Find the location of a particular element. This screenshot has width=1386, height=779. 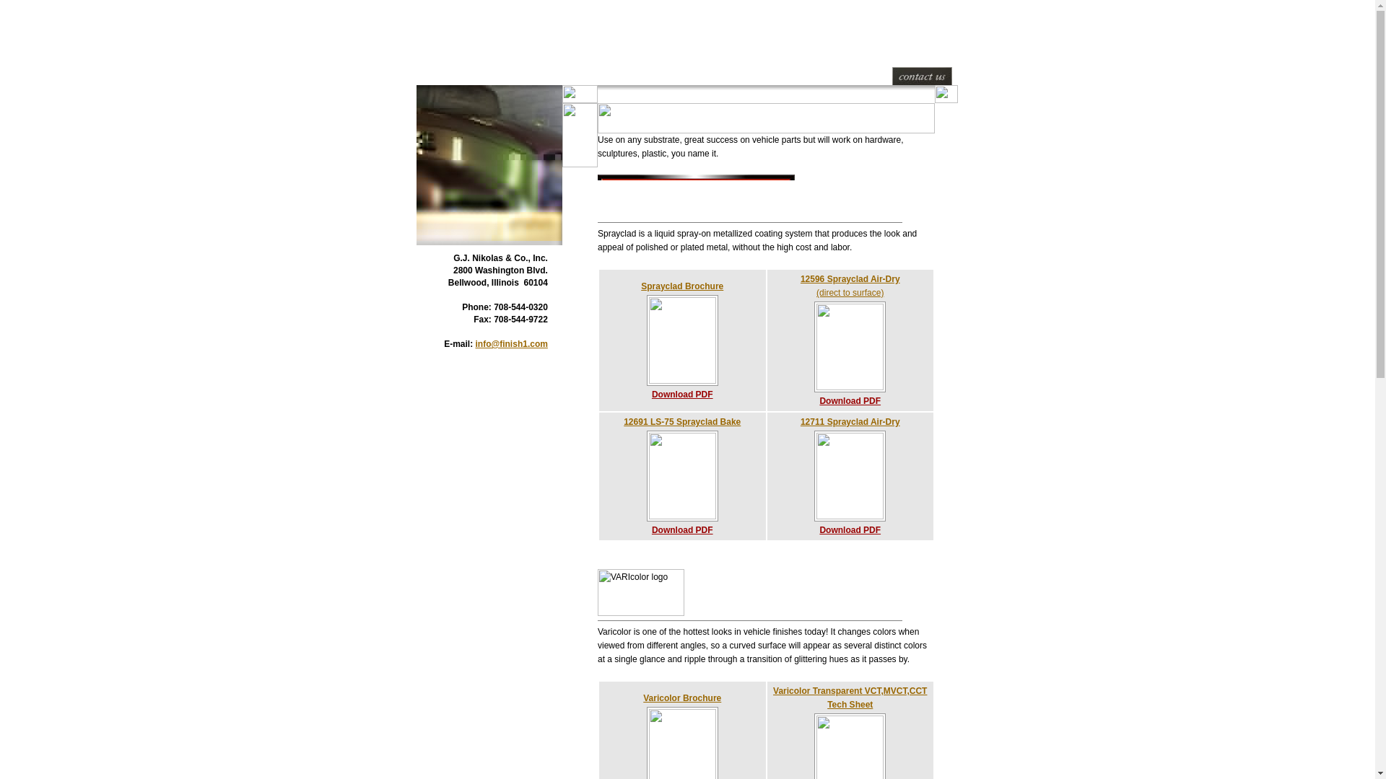

Download PDF is located at coordinates (685, 401).